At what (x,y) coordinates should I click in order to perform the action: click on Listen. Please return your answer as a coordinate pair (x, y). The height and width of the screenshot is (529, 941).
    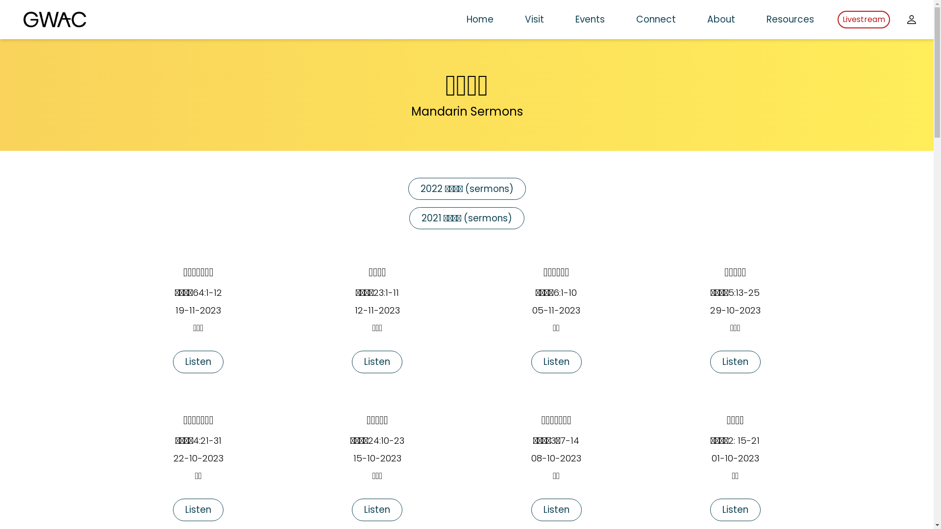
    Looking at the image, I should click on (198, 362).